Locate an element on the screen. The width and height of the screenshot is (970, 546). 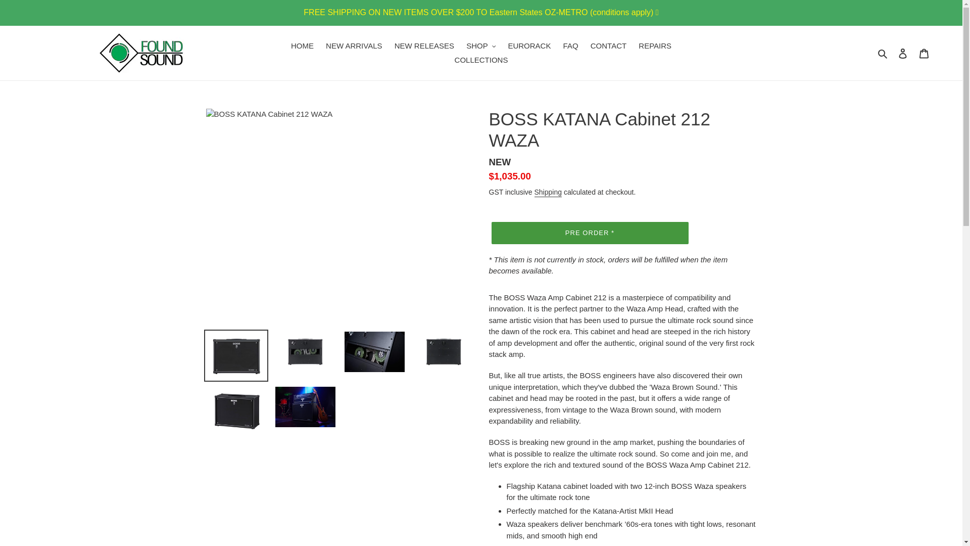
SHOP is located at coordinates (481, 45).